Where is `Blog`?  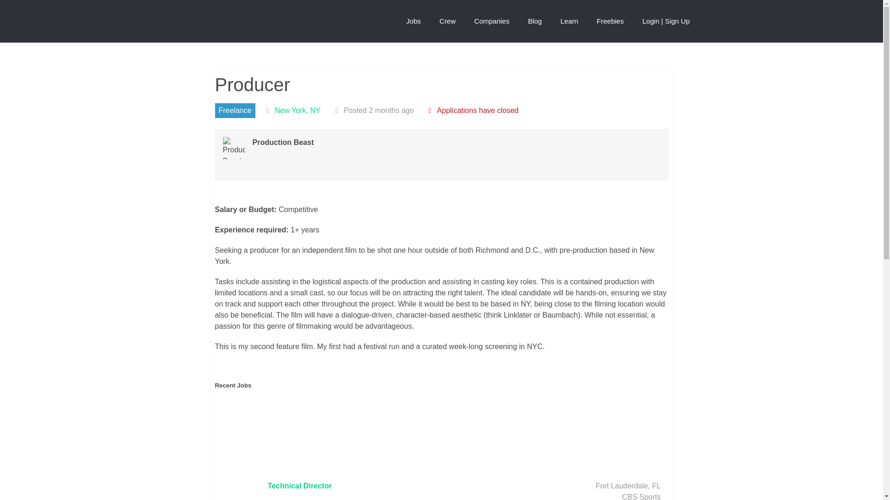
Blog is located at coordinates (535, 21).